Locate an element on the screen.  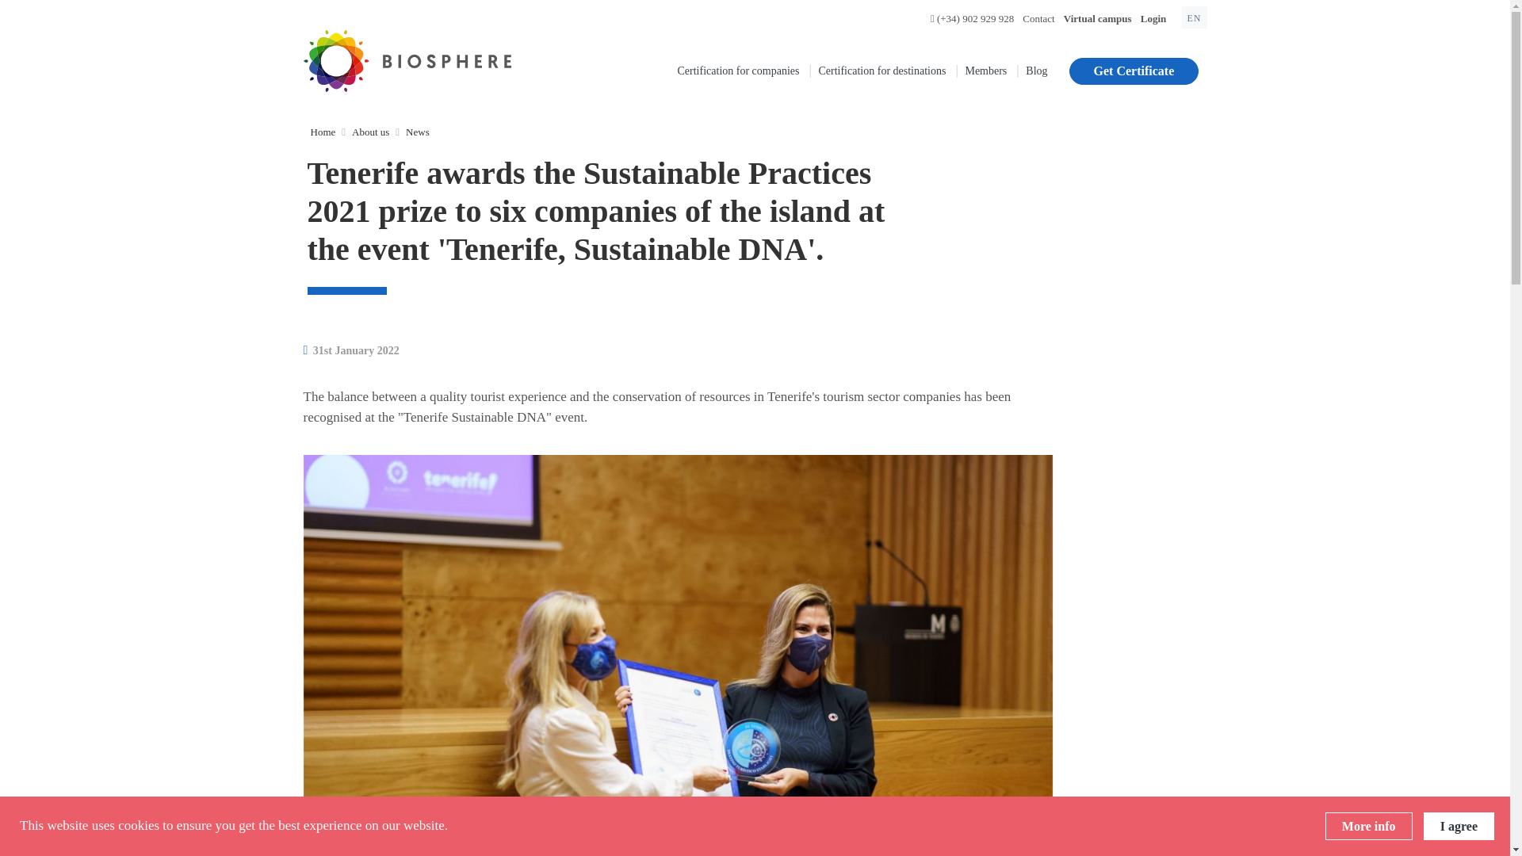
Get Certificate is located at coordinates (1134, 71).